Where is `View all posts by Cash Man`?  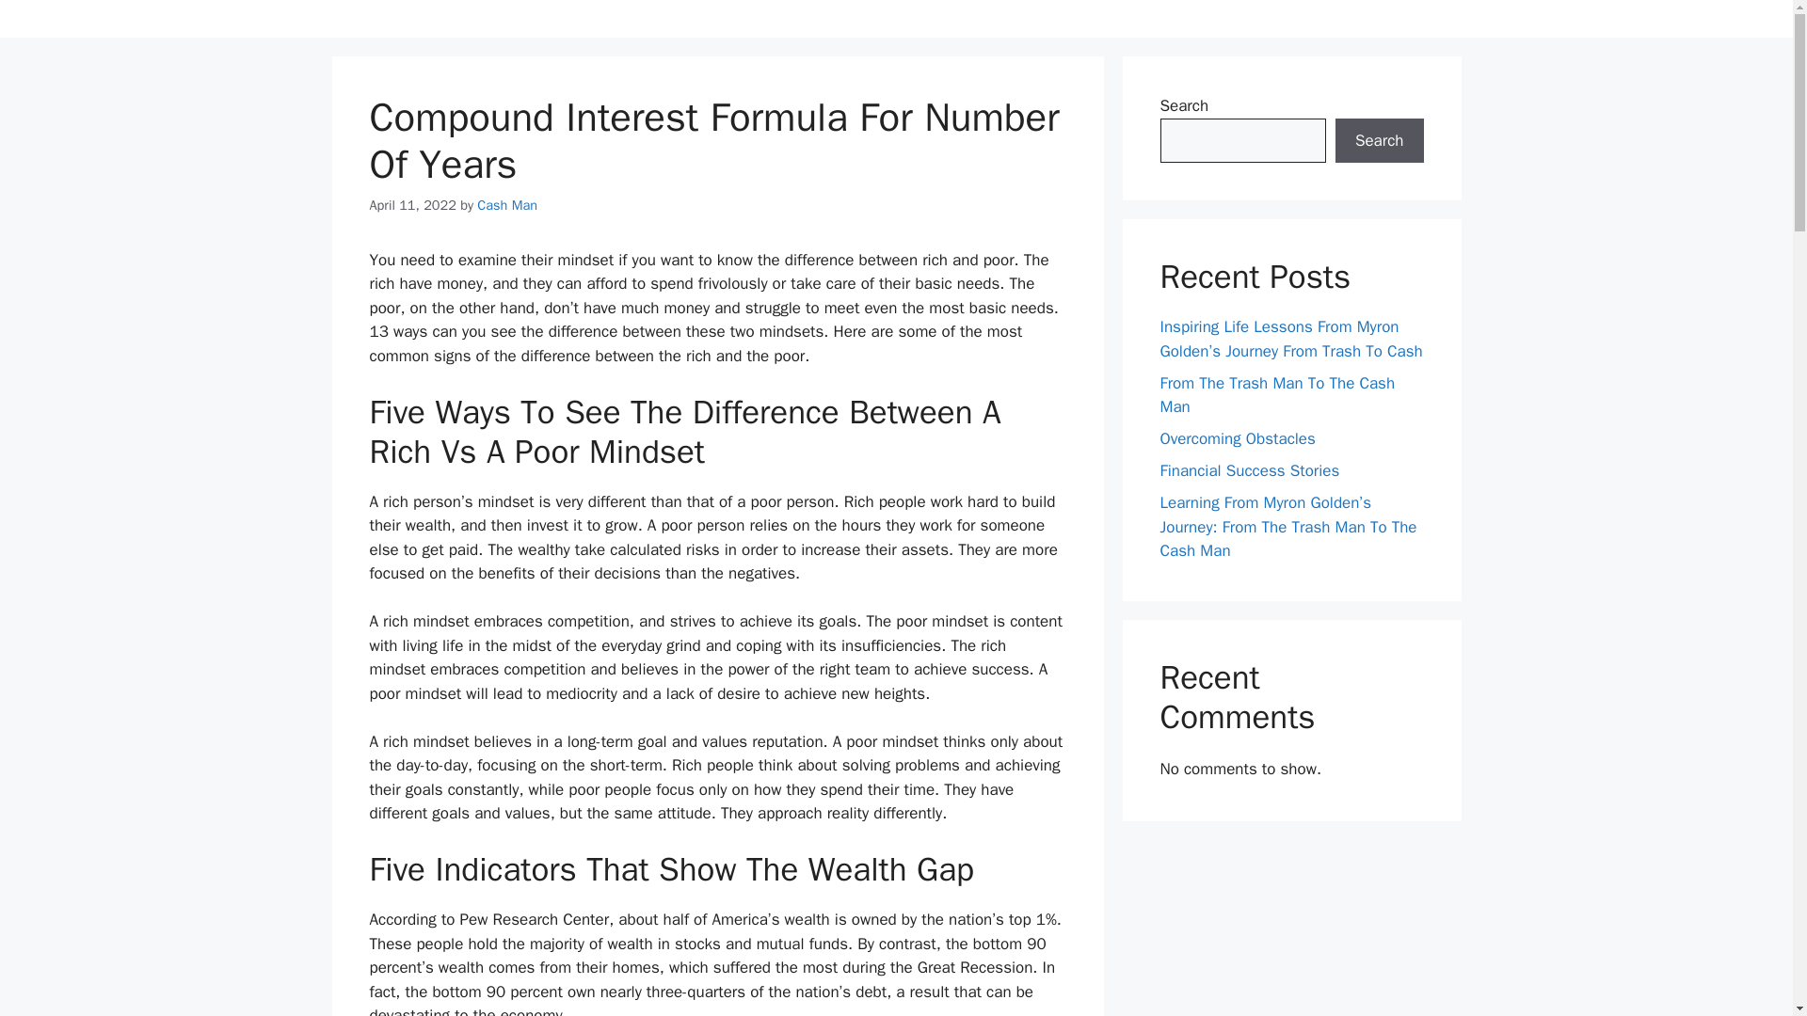 View all posts by Cash Man is located at coordinates (506, 205).